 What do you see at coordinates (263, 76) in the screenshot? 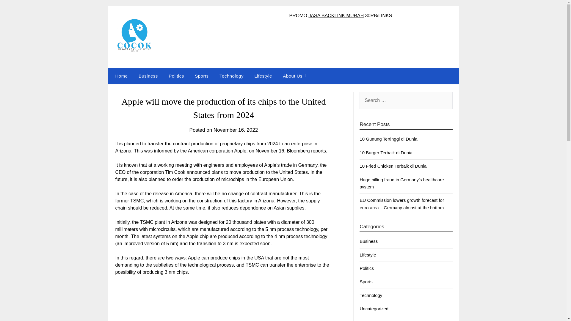
I see `Lifestyle` at bounding box center [263, 76].